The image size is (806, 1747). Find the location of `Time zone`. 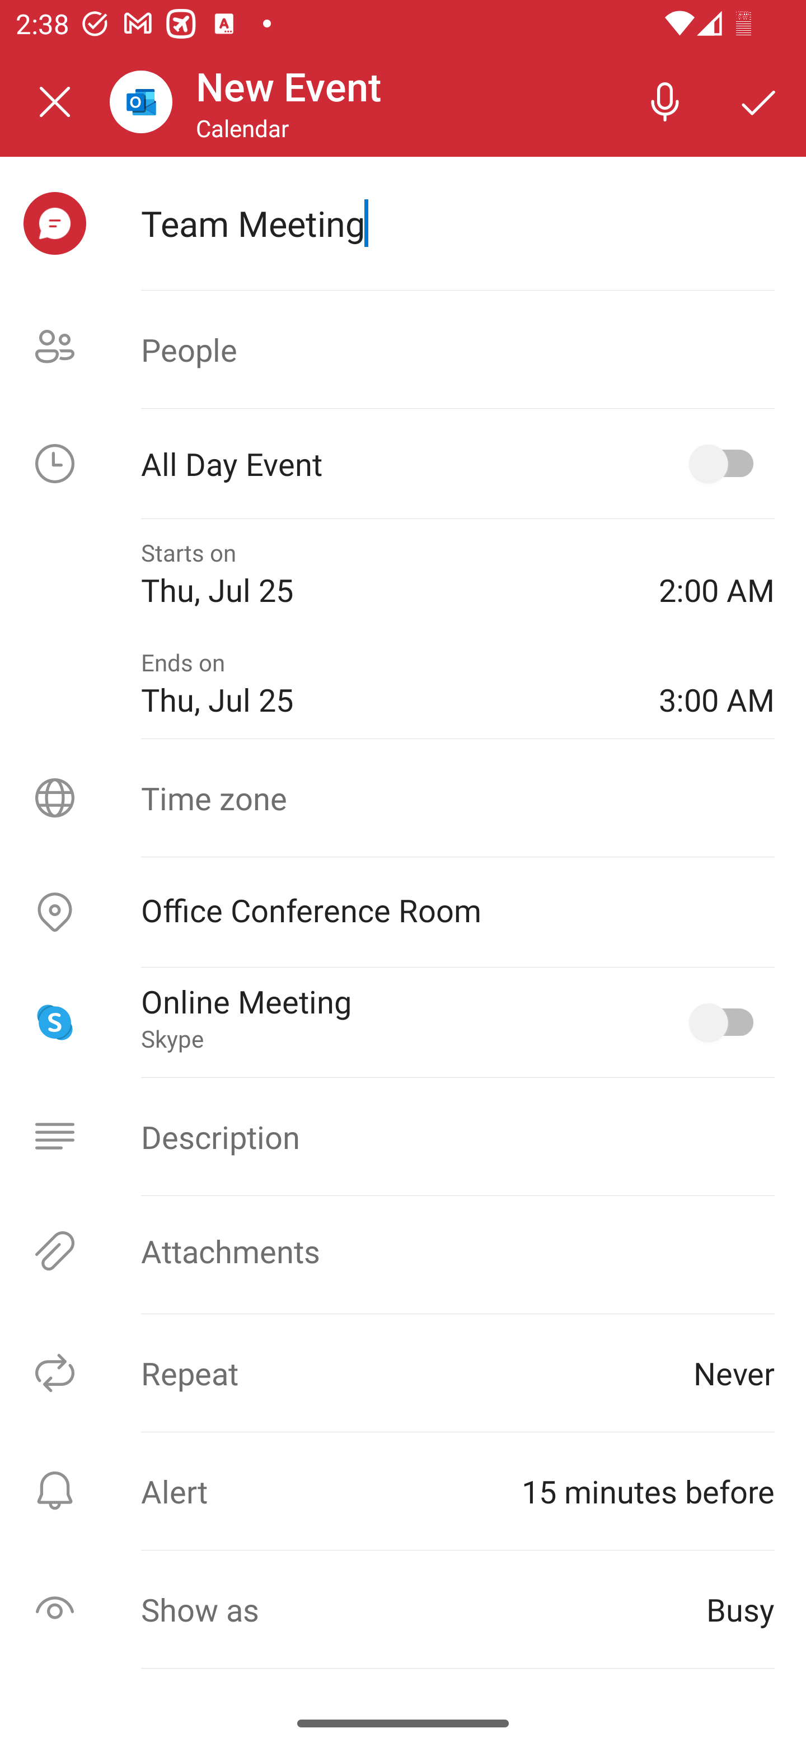

Time zone is located at coordinates (403, 797).